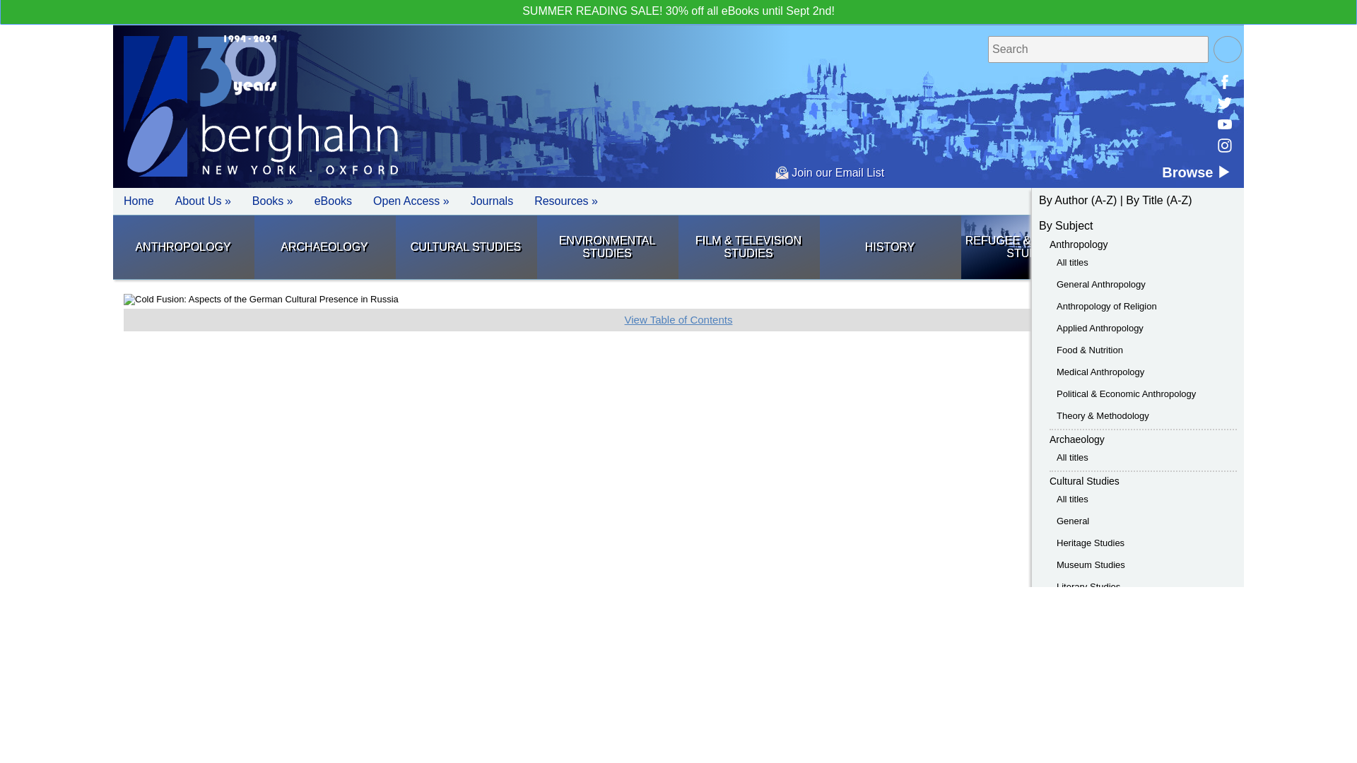  I want to click on Cultural Studies, so click(466, 247).